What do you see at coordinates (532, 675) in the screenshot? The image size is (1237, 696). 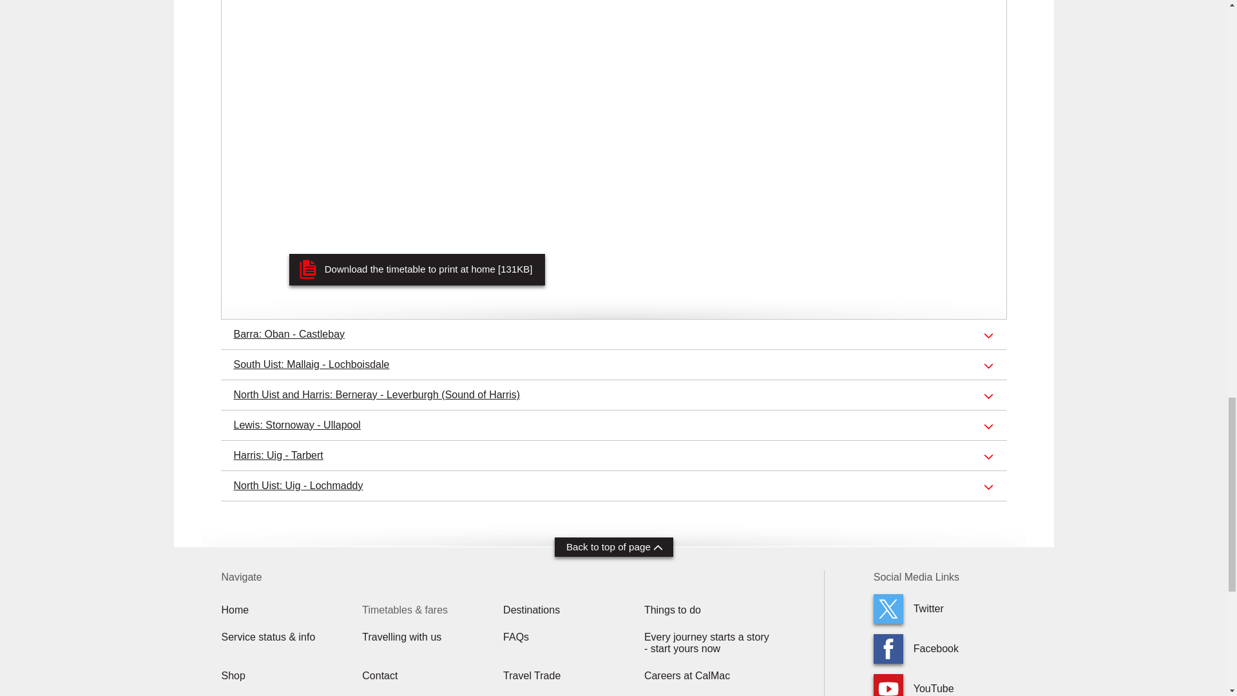 I see `Footer link to Travel Trade` at bounding box center [532, 675].